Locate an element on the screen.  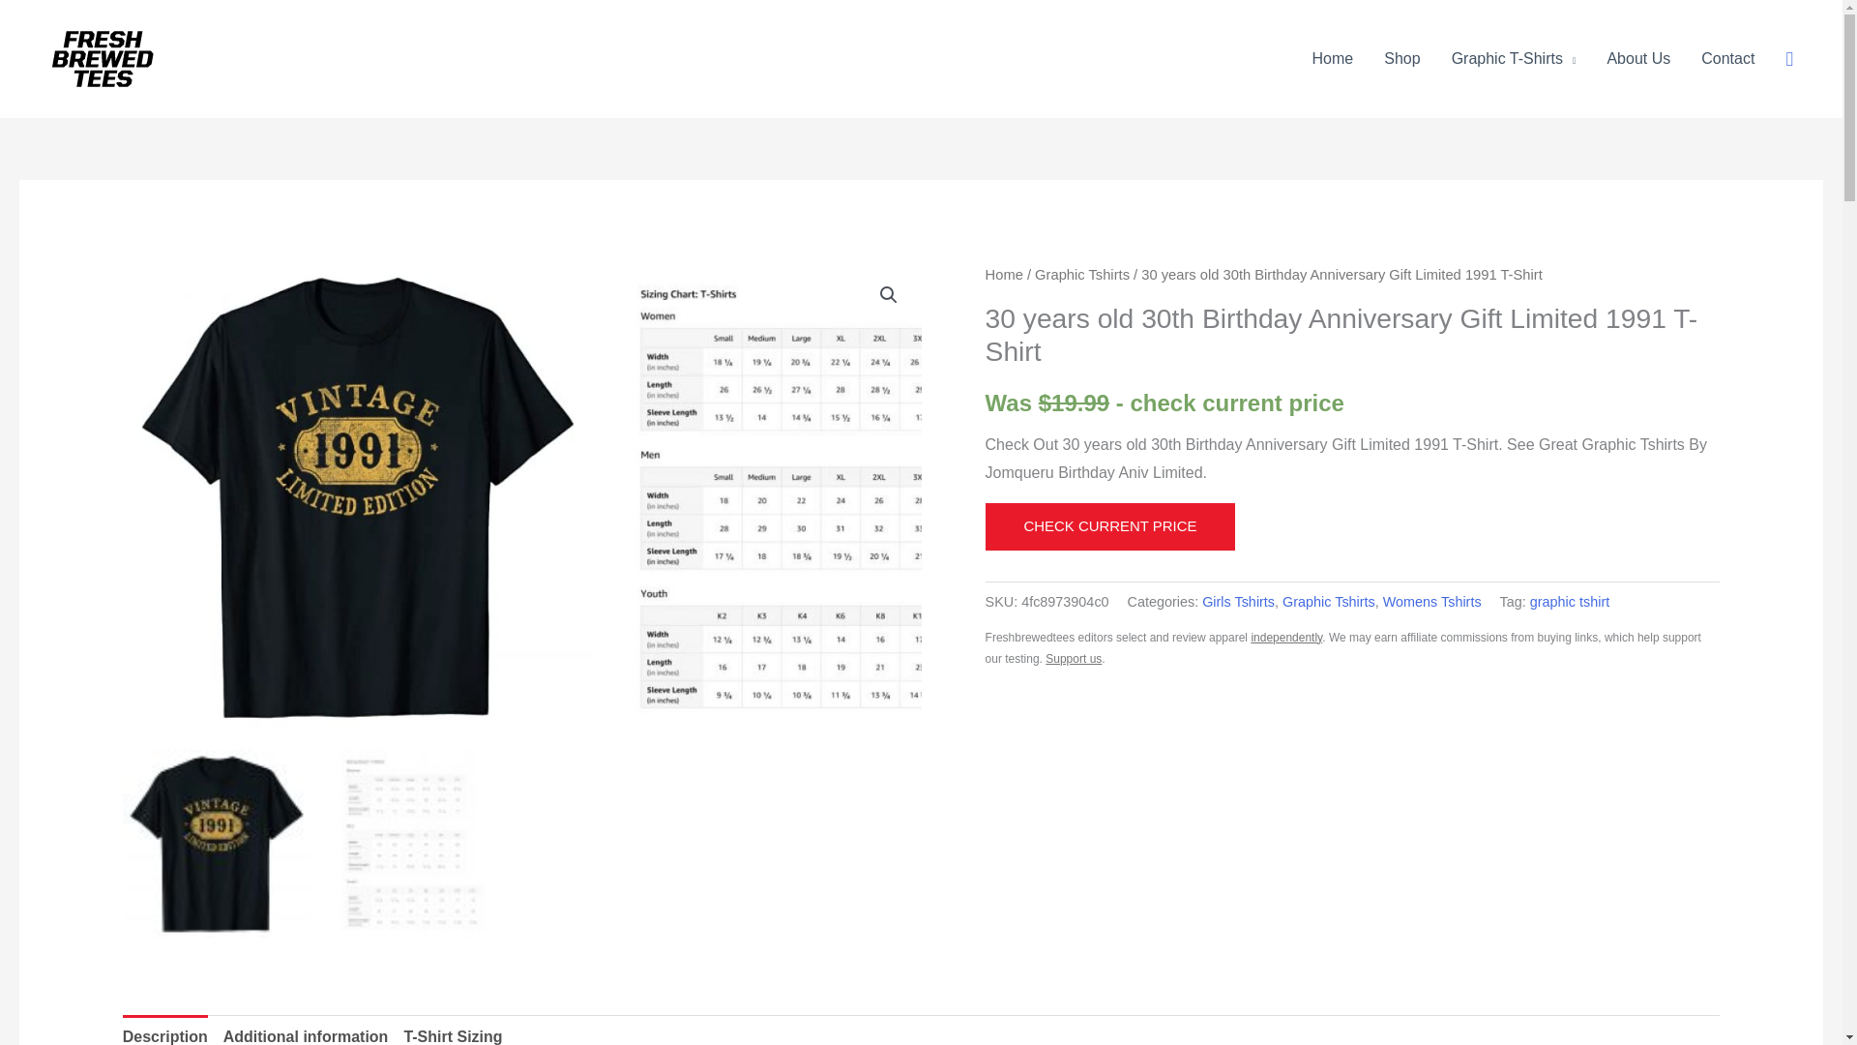
Home is located at coordinates (1004, 275).